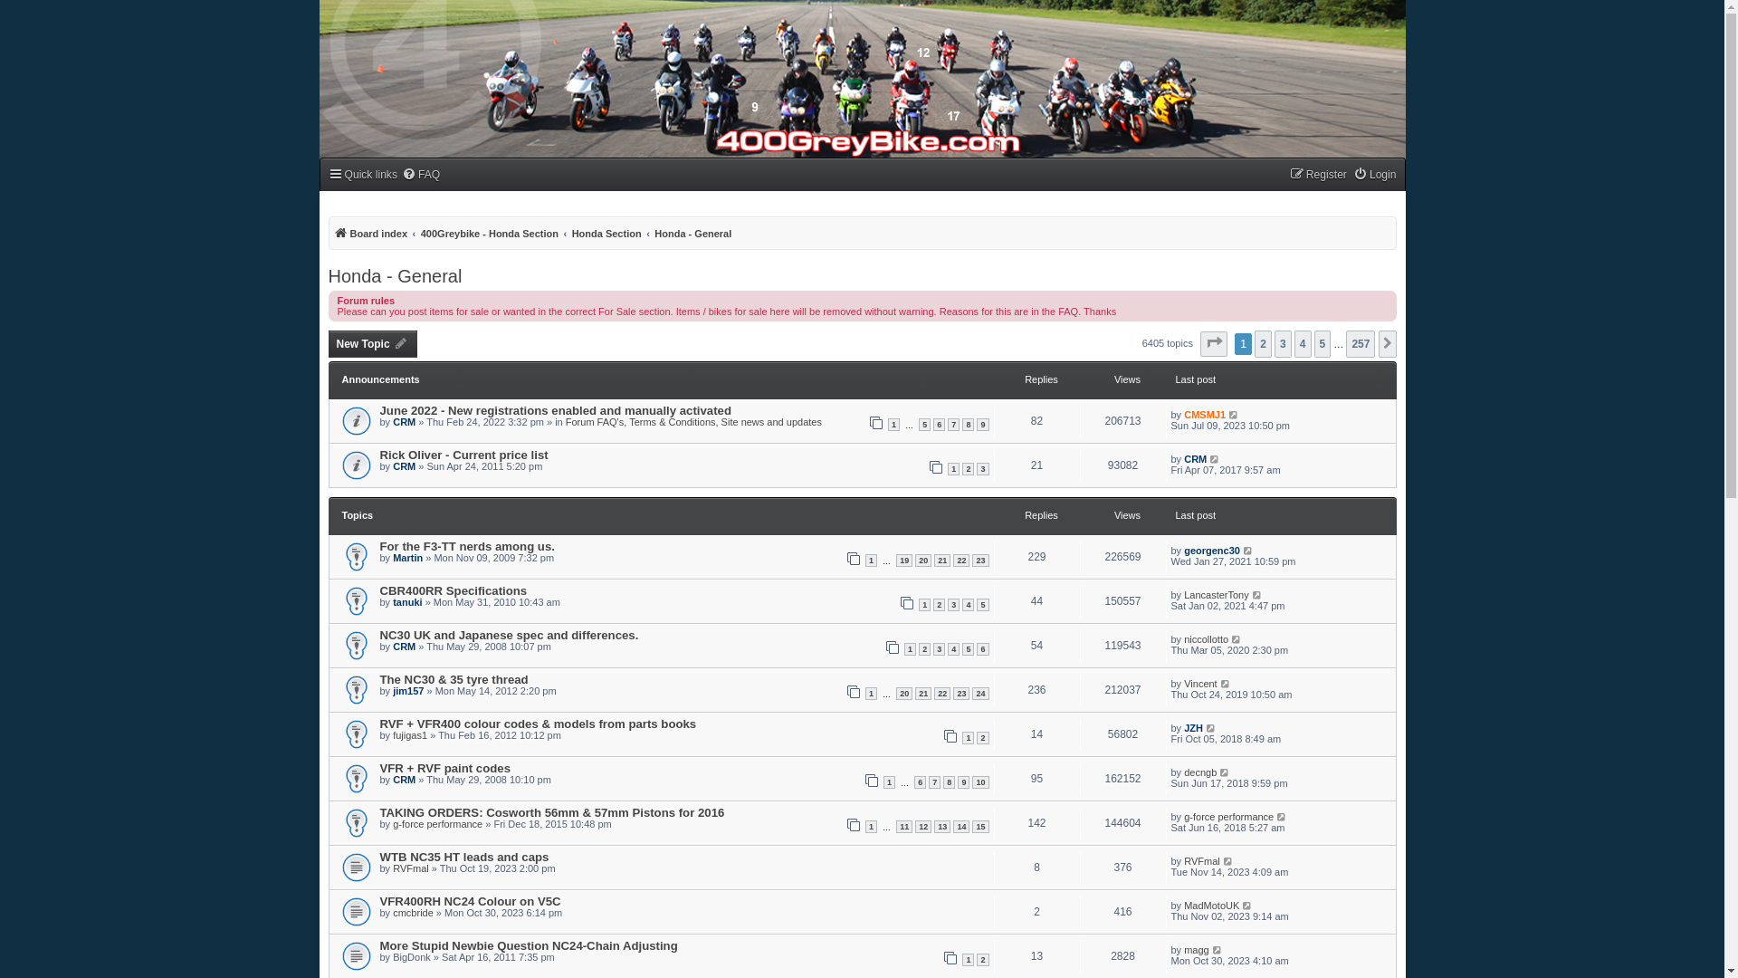  Describe the element at coordinates (1214, 344) in the screenshot. I see `Page of` at that location.